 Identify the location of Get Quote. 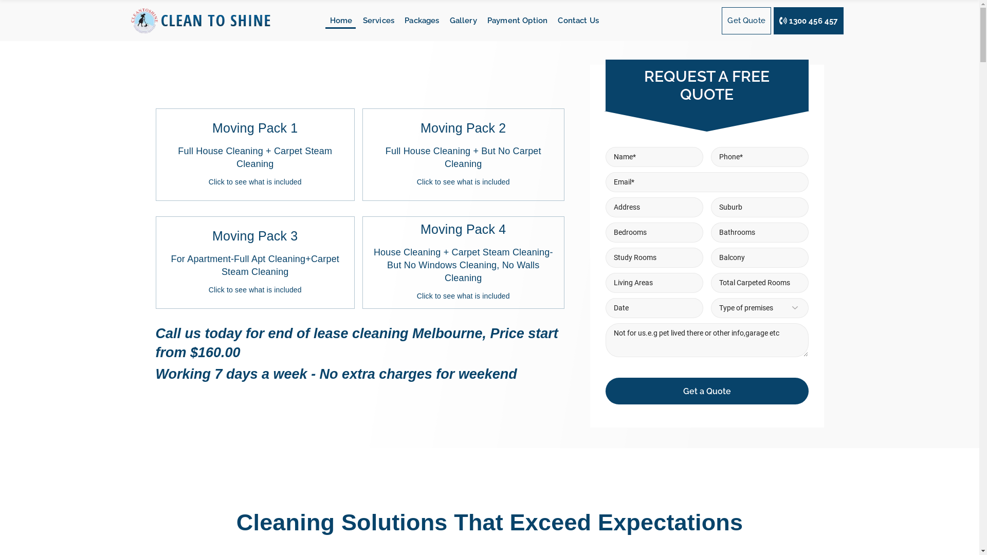
(746, 21).